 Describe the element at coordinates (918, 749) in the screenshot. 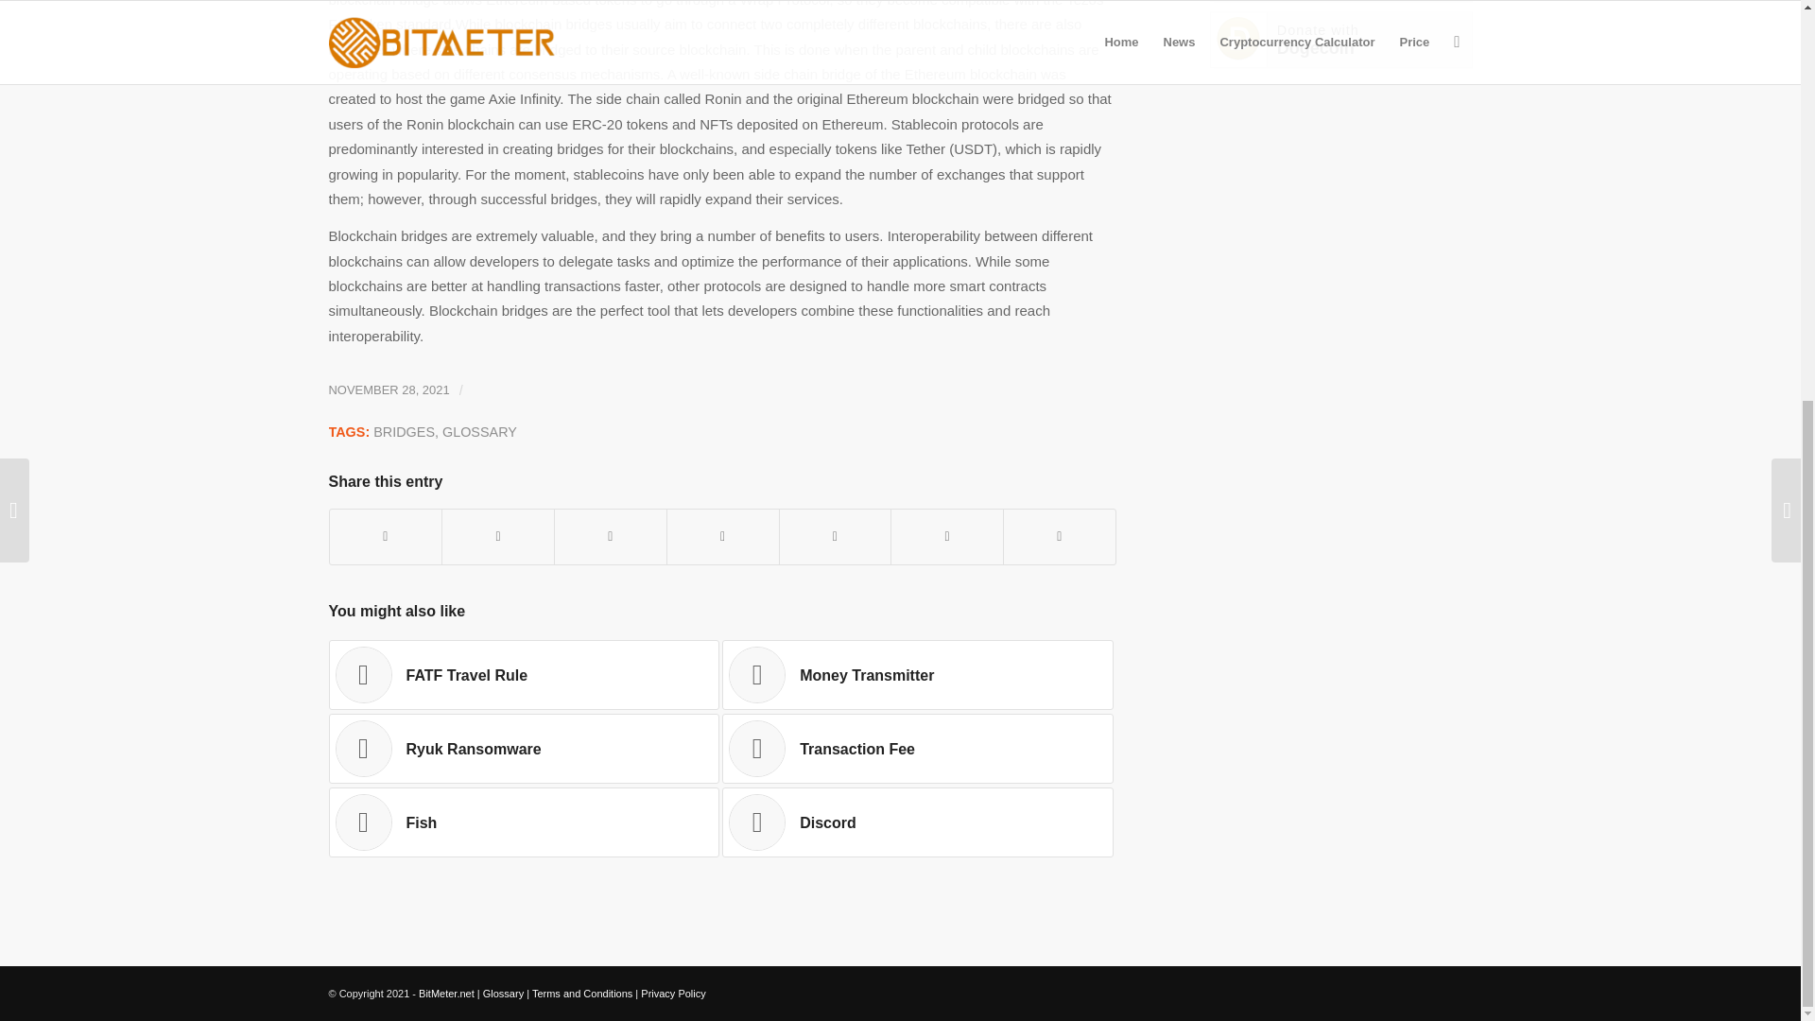

I see `Transaction Fee` at that location.